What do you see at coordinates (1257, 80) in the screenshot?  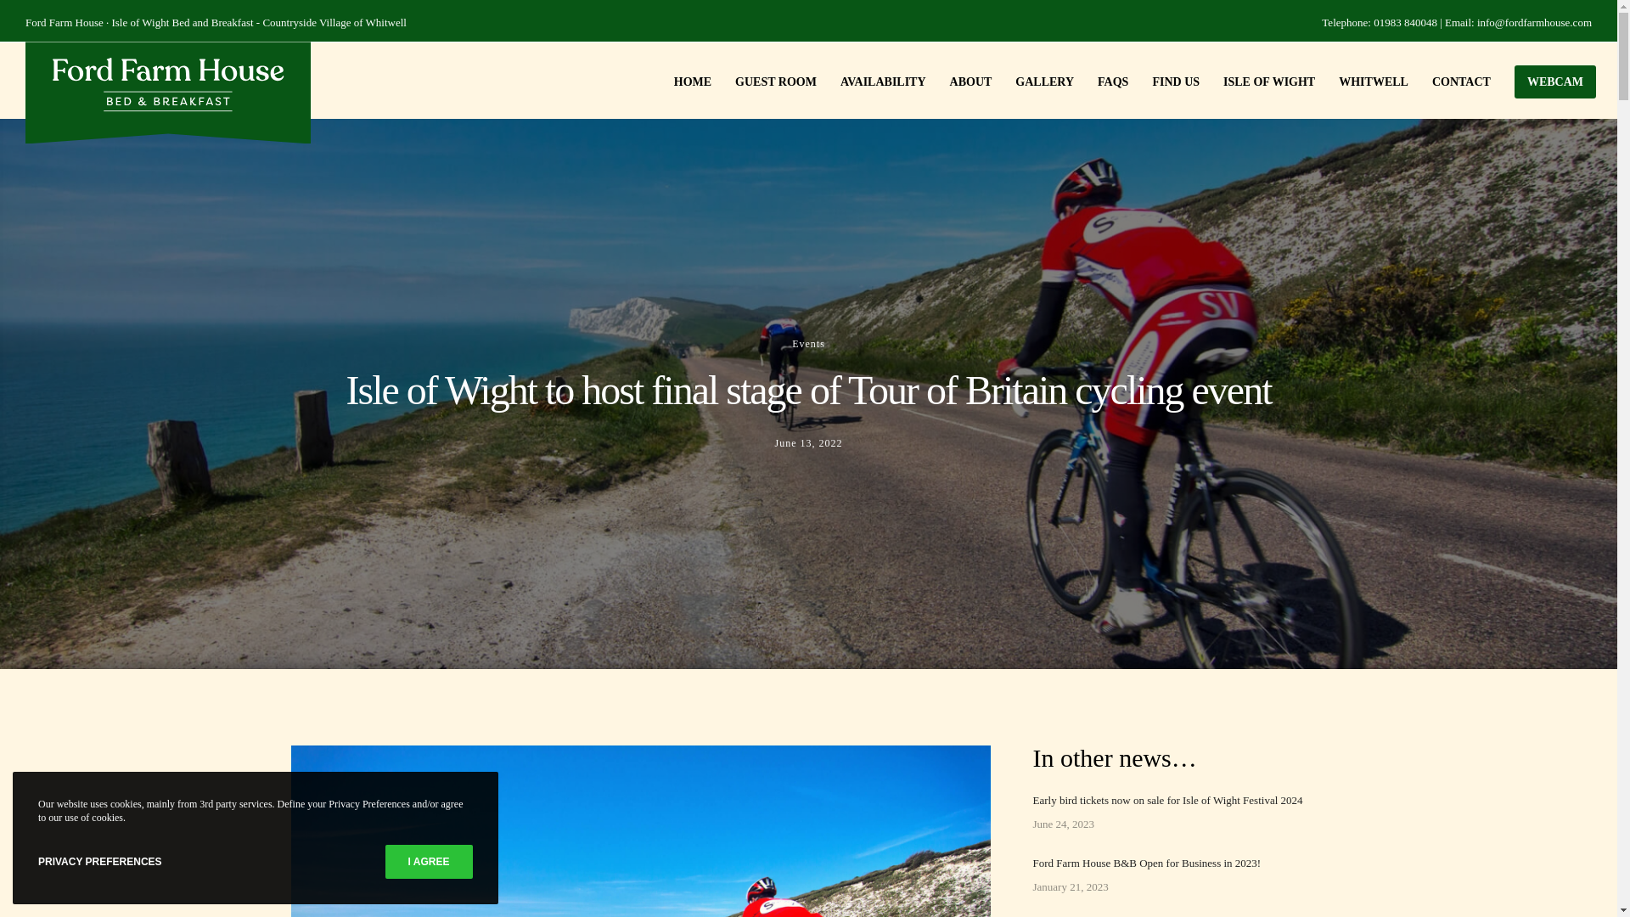 I see `ISLE OF WIGHT` at bounding box center [1257, 80].